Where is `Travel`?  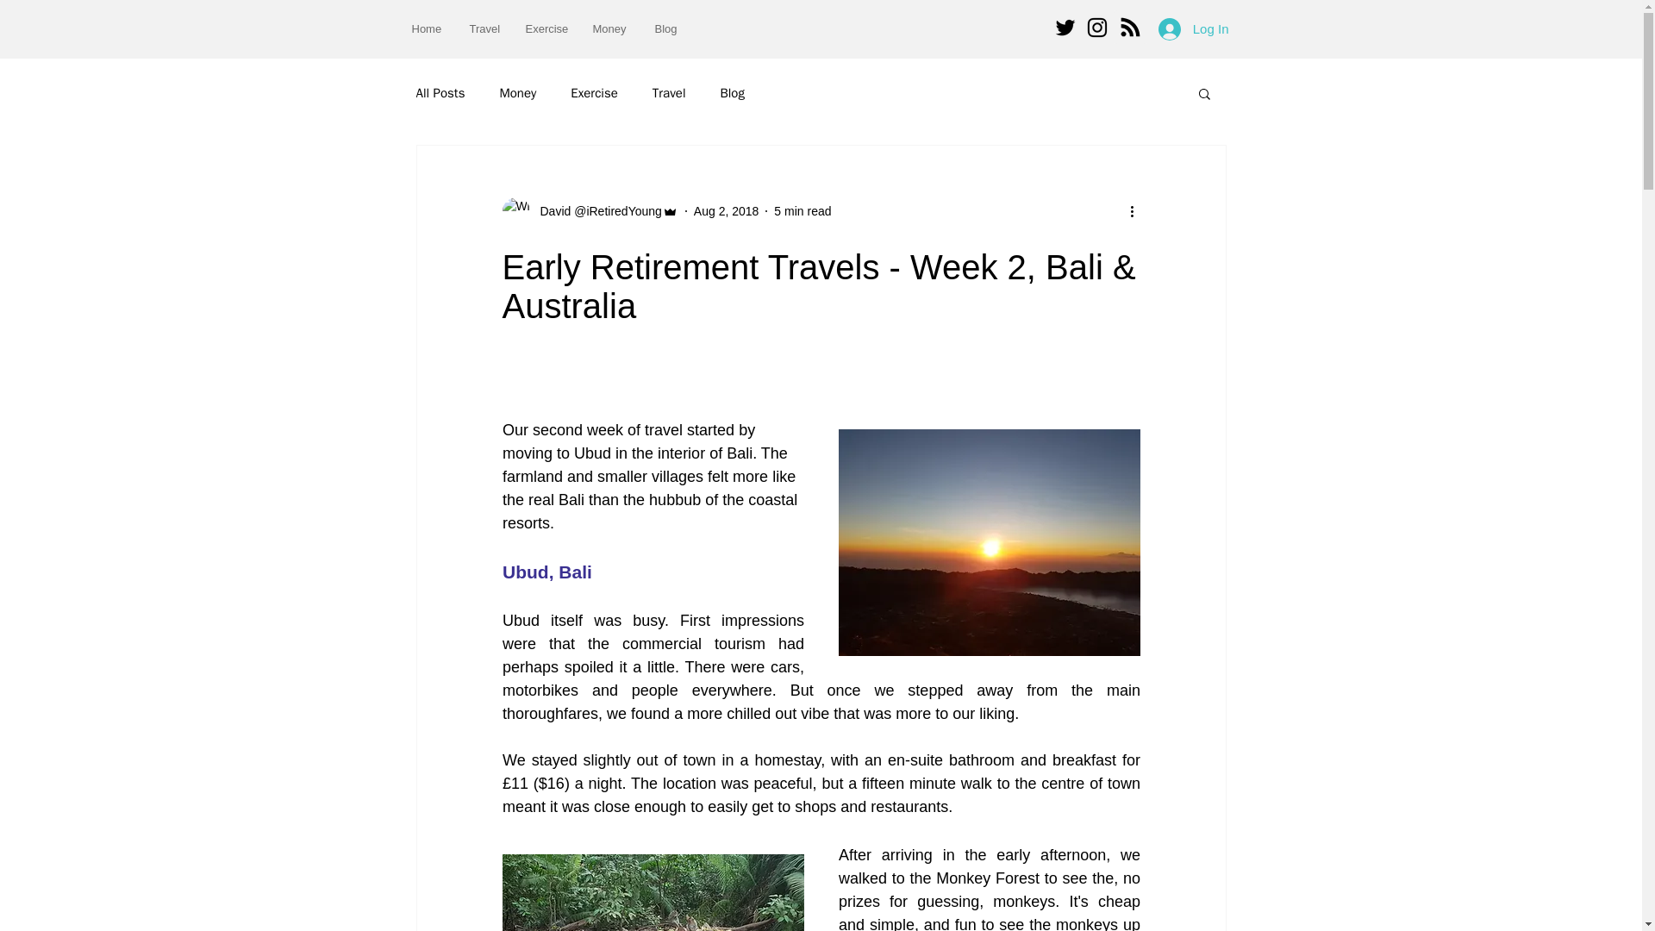 Travel is located at coordinates (484, 28).